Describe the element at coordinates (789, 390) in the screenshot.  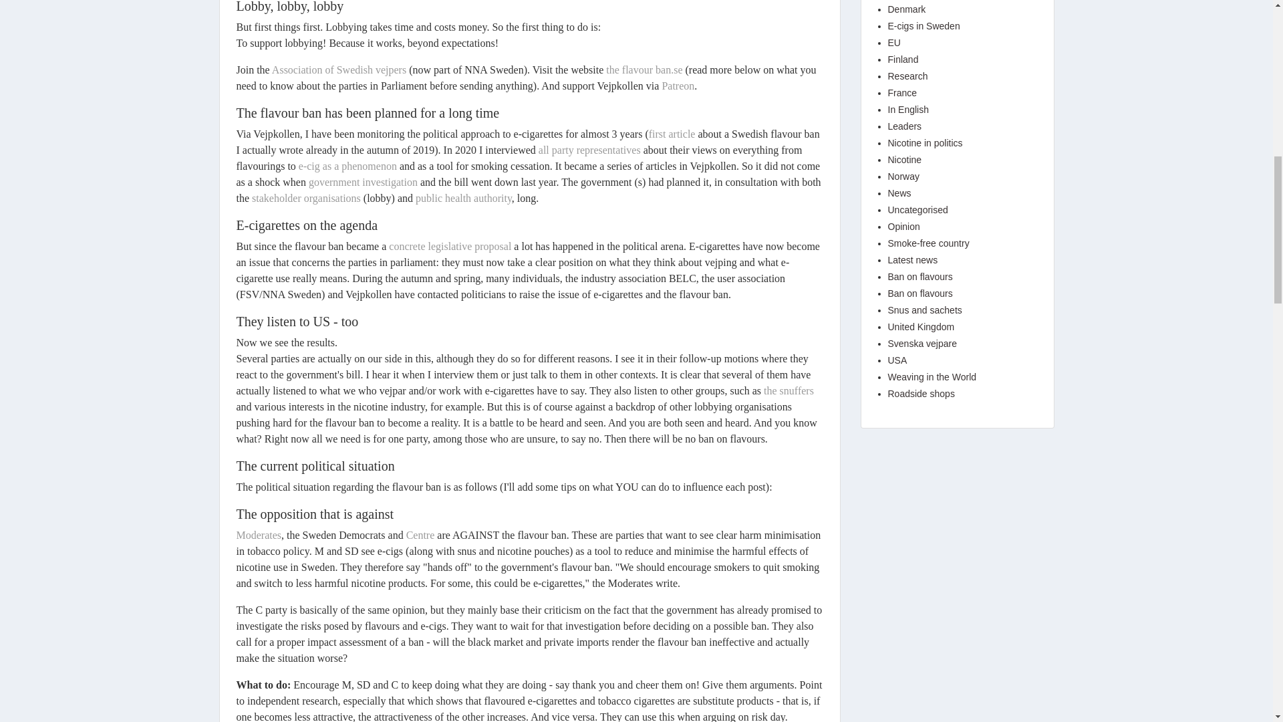
I see `the snuffers` at that location.